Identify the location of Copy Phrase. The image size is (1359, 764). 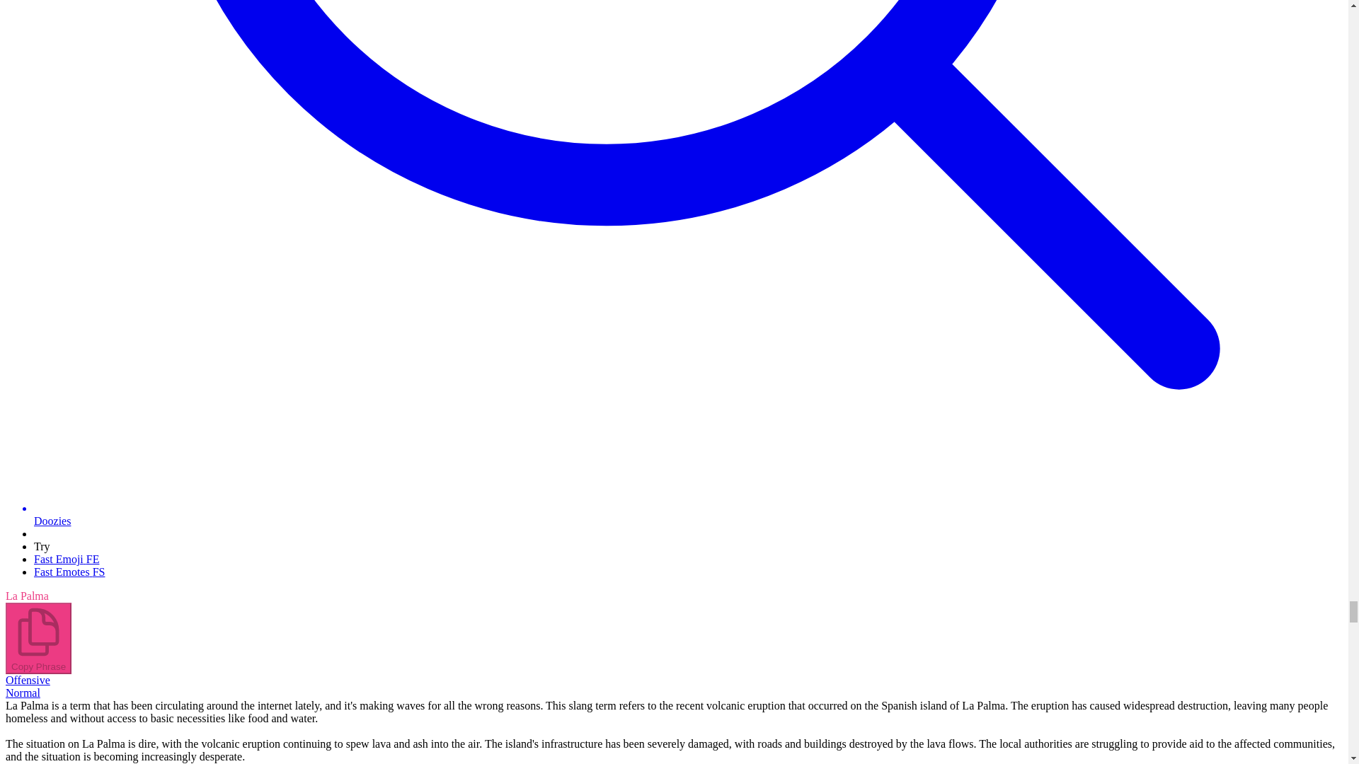
(38, 638).